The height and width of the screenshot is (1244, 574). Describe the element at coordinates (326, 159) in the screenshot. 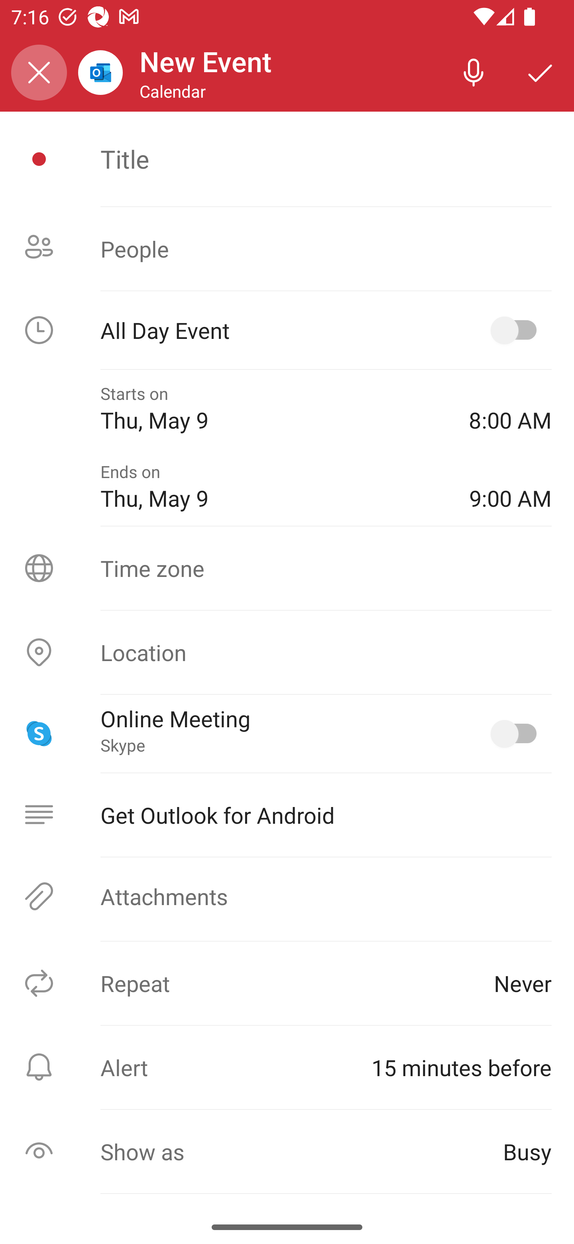

I see `Title` at that location.